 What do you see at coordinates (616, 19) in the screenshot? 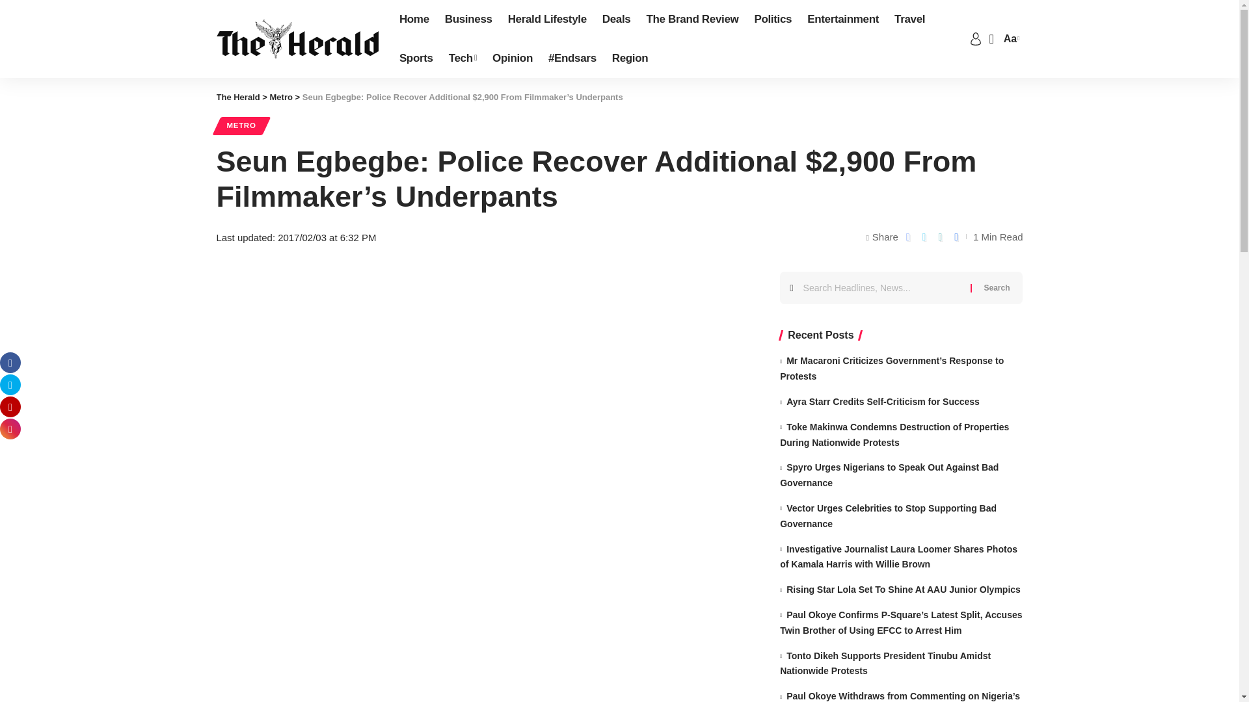
I see `Deals` at bounding box center [616, 19].